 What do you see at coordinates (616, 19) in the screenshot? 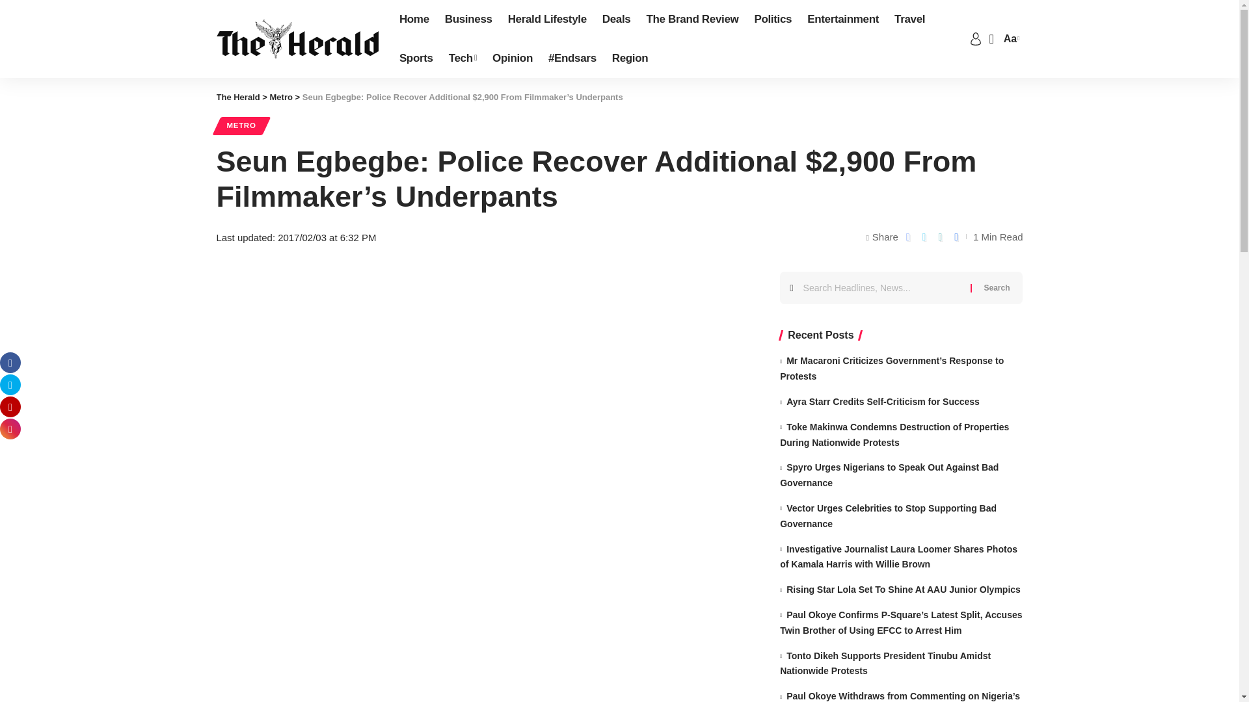
I see `Deals` at bounding box center [616, 19].